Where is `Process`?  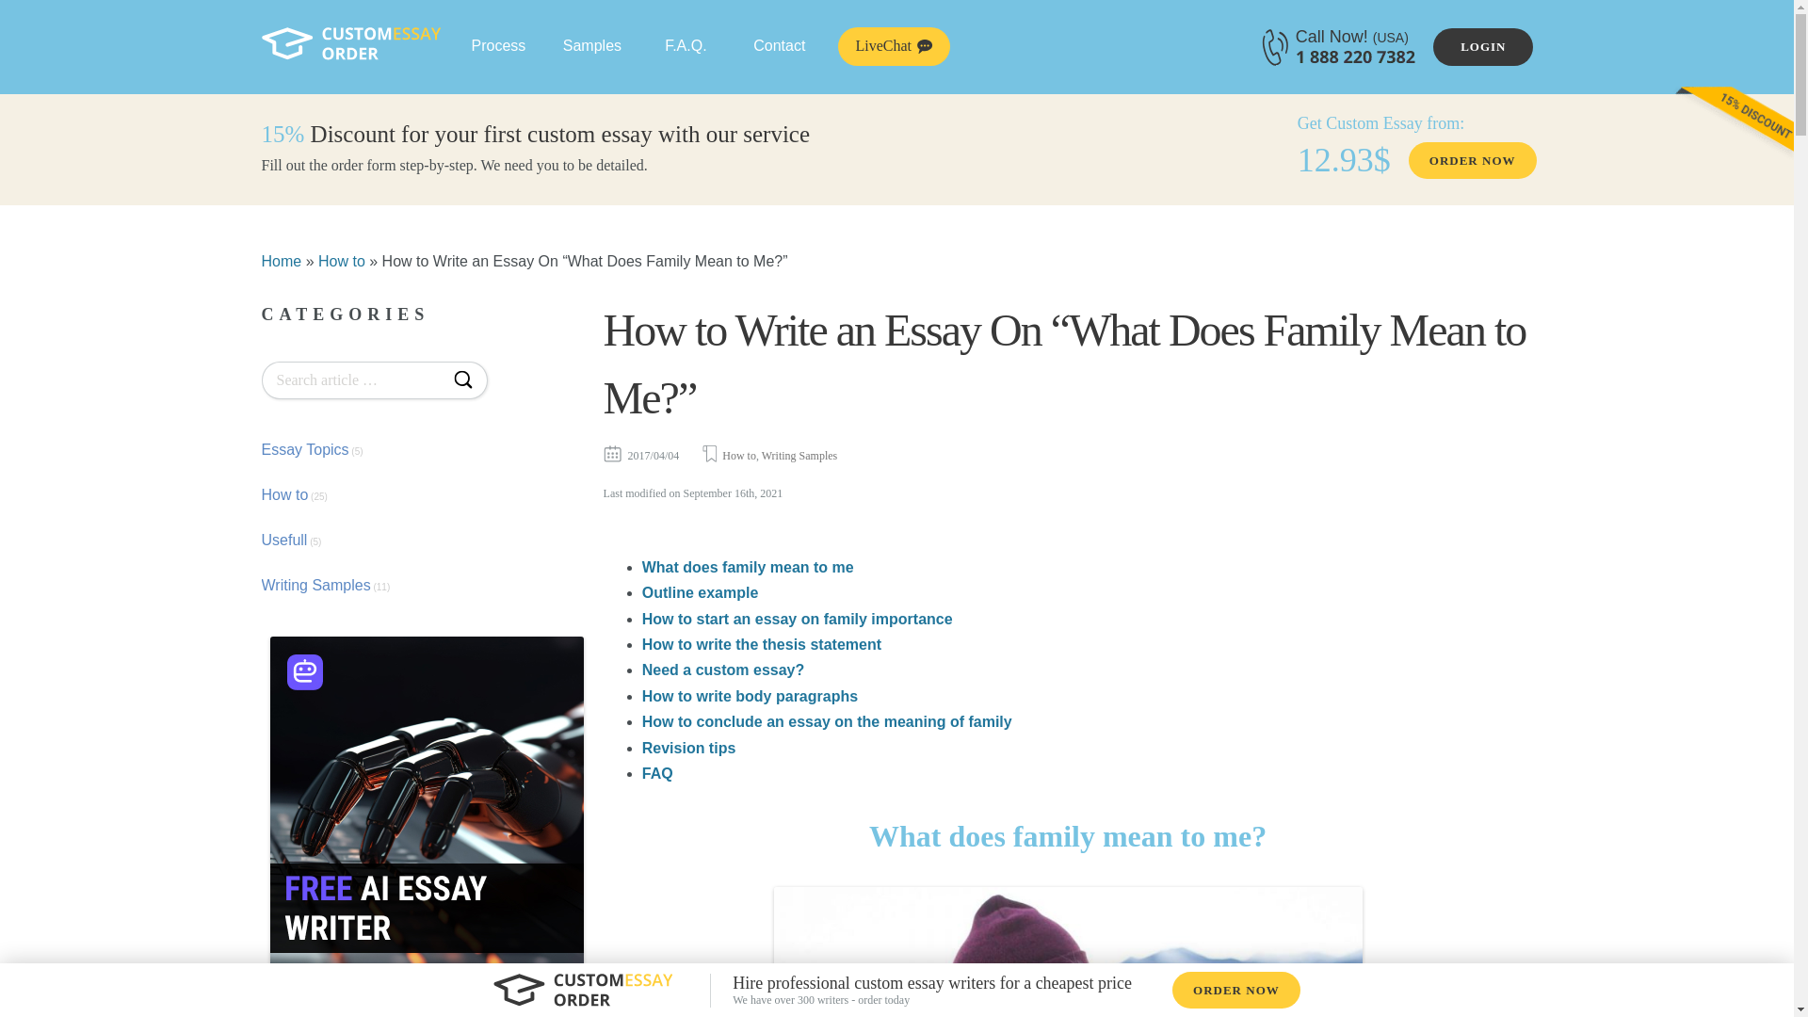 Process is located at coordinates (498, 46).